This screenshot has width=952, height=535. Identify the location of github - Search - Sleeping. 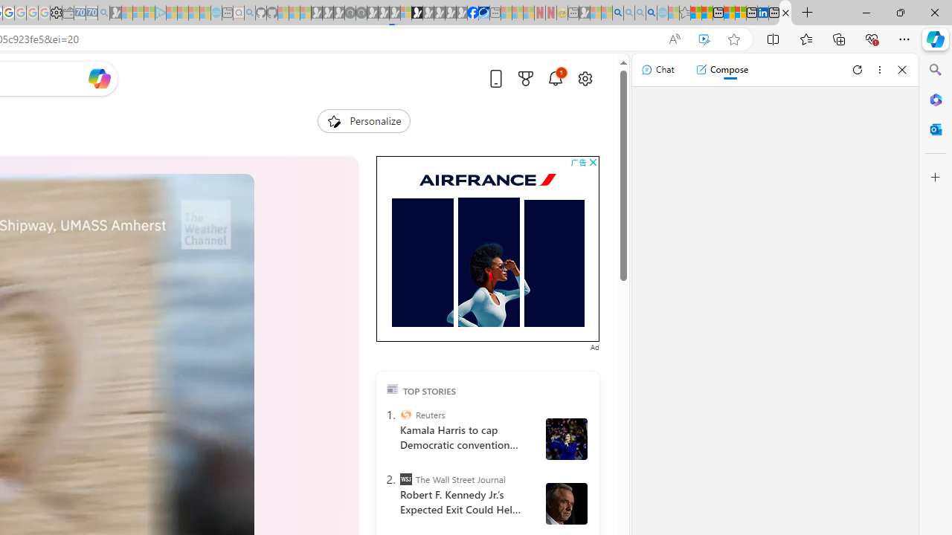
(250, 13).